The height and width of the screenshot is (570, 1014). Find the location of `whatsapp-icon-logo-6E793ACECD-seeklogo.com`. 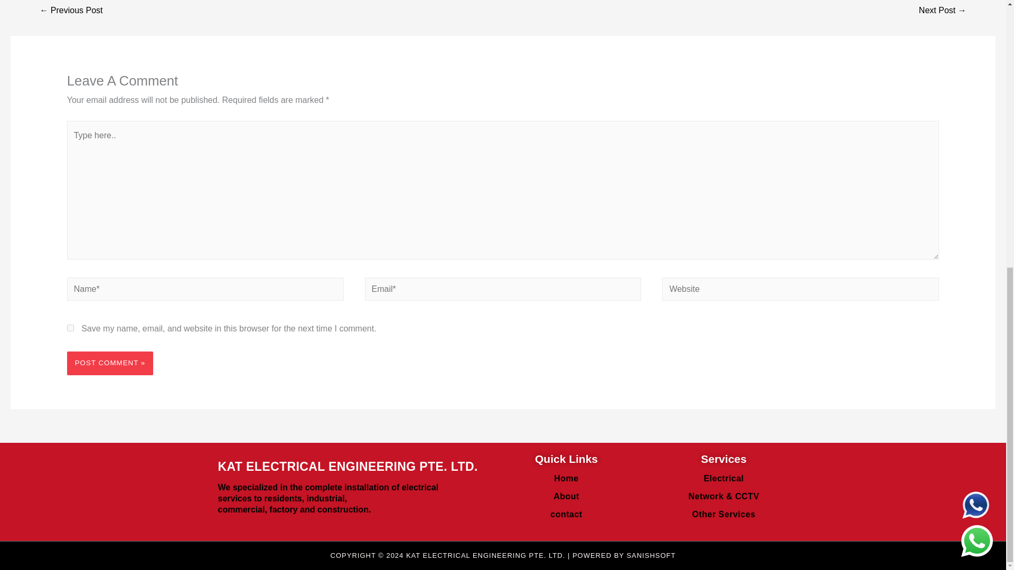

whatsapp-icon-logo-6E793ACECD-seeklogo.com is located at coordinates (977, 37).